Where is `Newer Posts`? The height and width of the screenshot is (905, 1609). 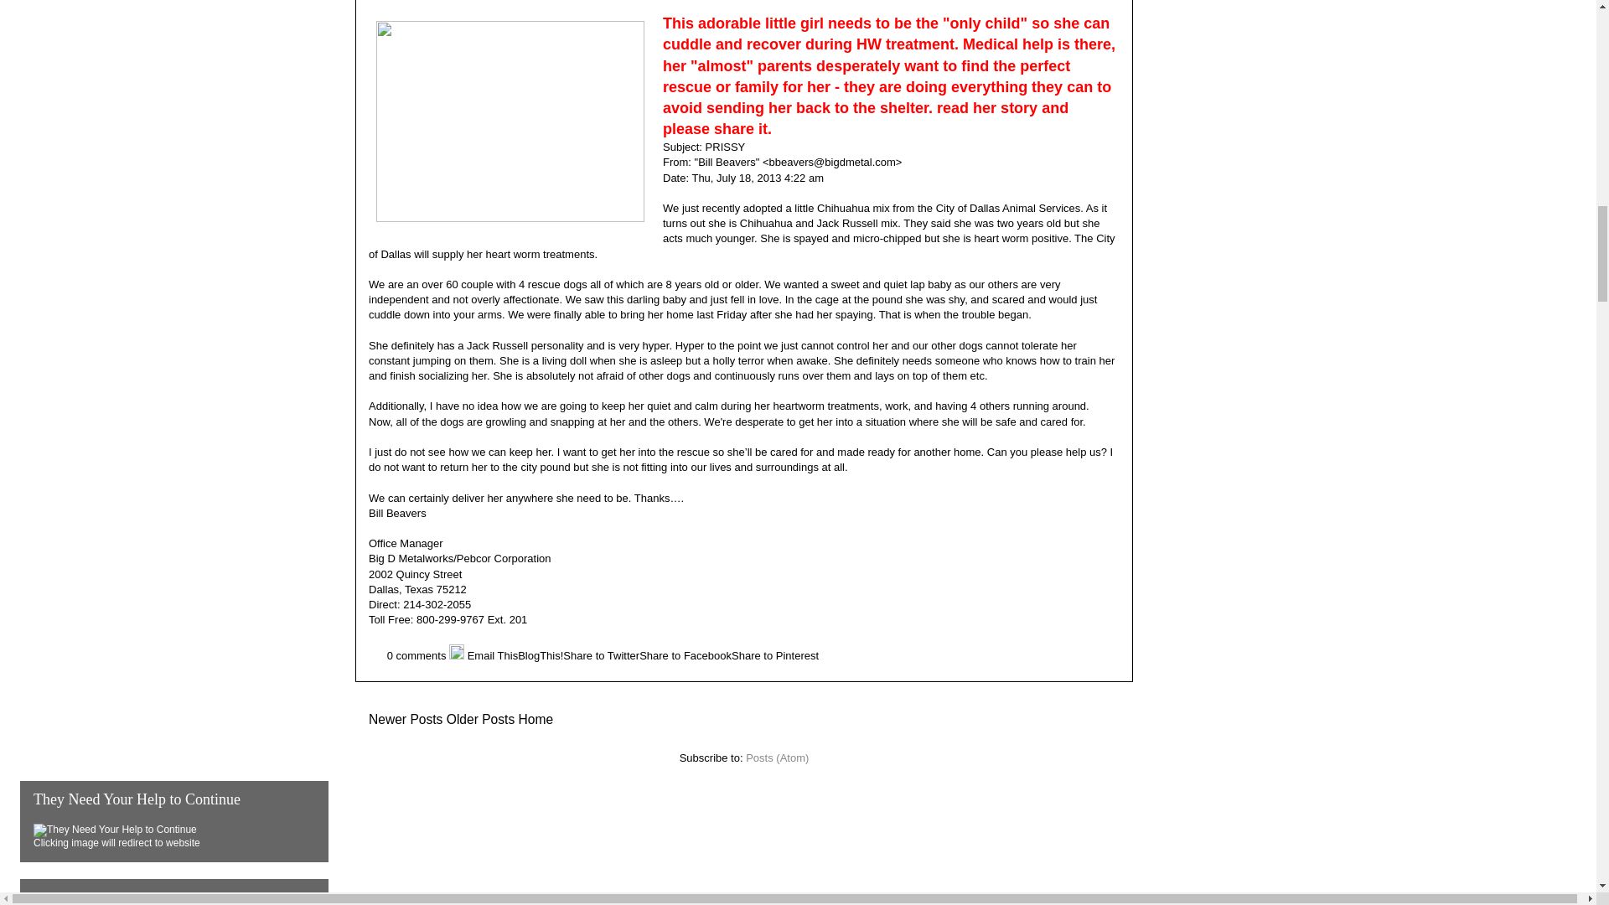
Newer Posts is located at coordinates (406, 719).